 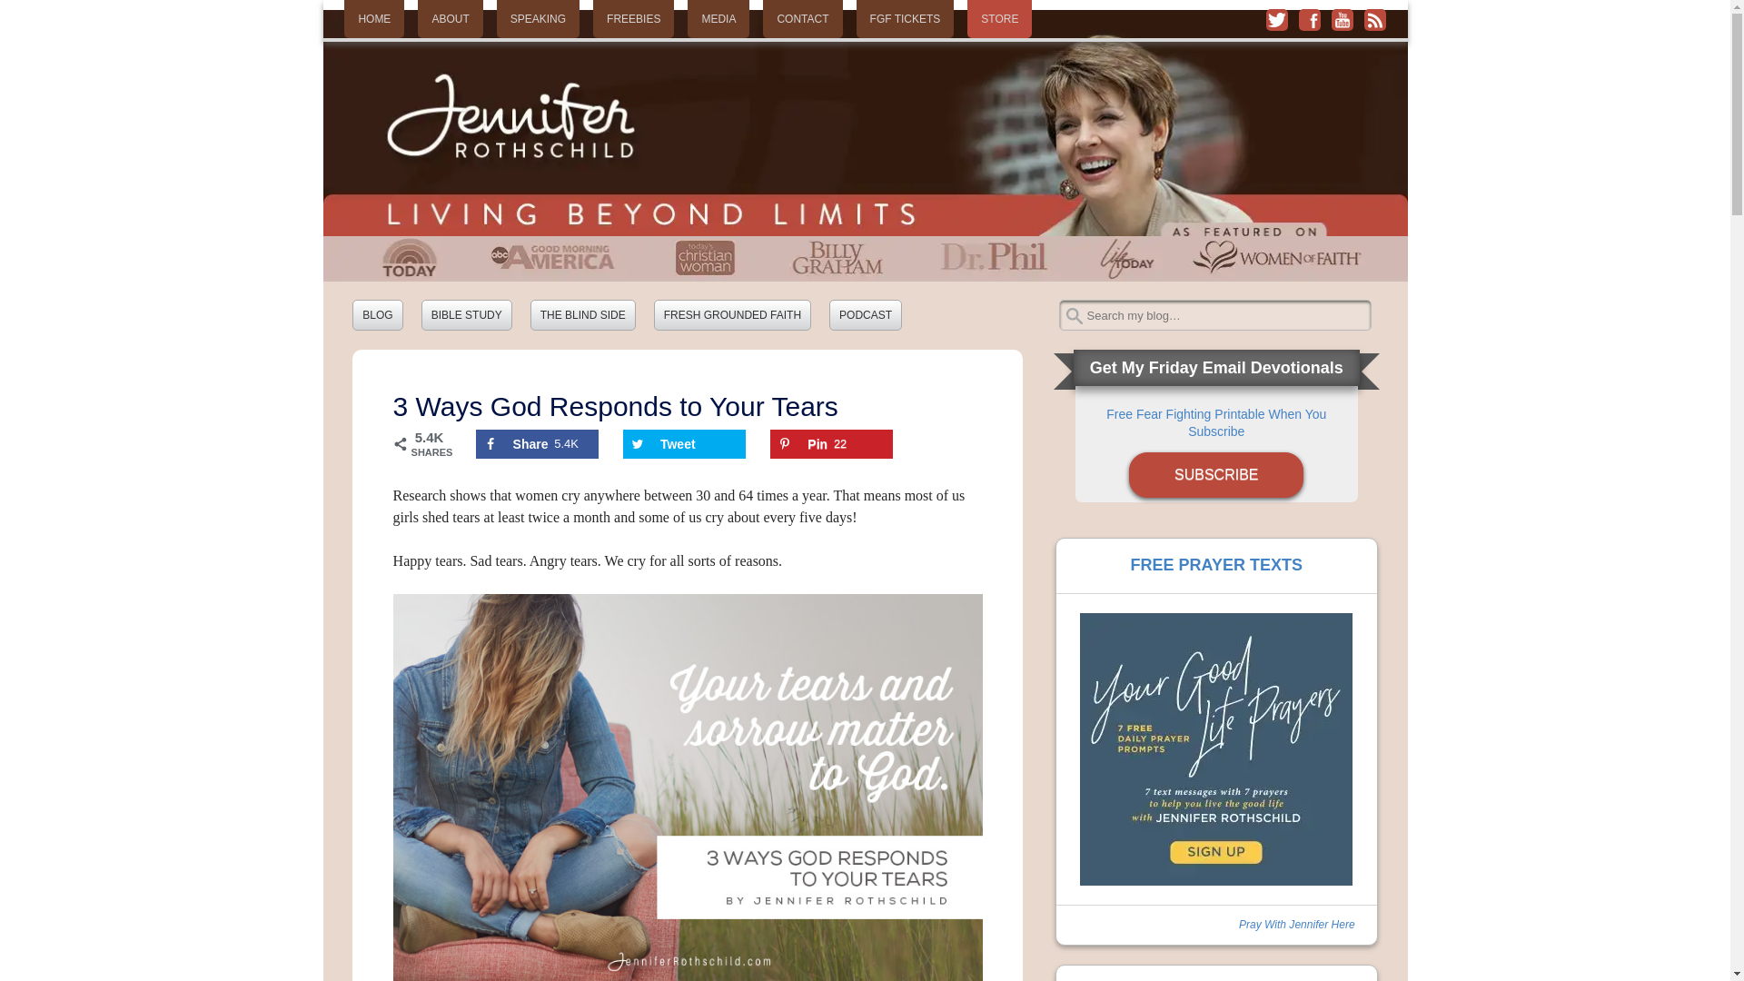 I want to click on BLOG, so click(x=377, y=314).